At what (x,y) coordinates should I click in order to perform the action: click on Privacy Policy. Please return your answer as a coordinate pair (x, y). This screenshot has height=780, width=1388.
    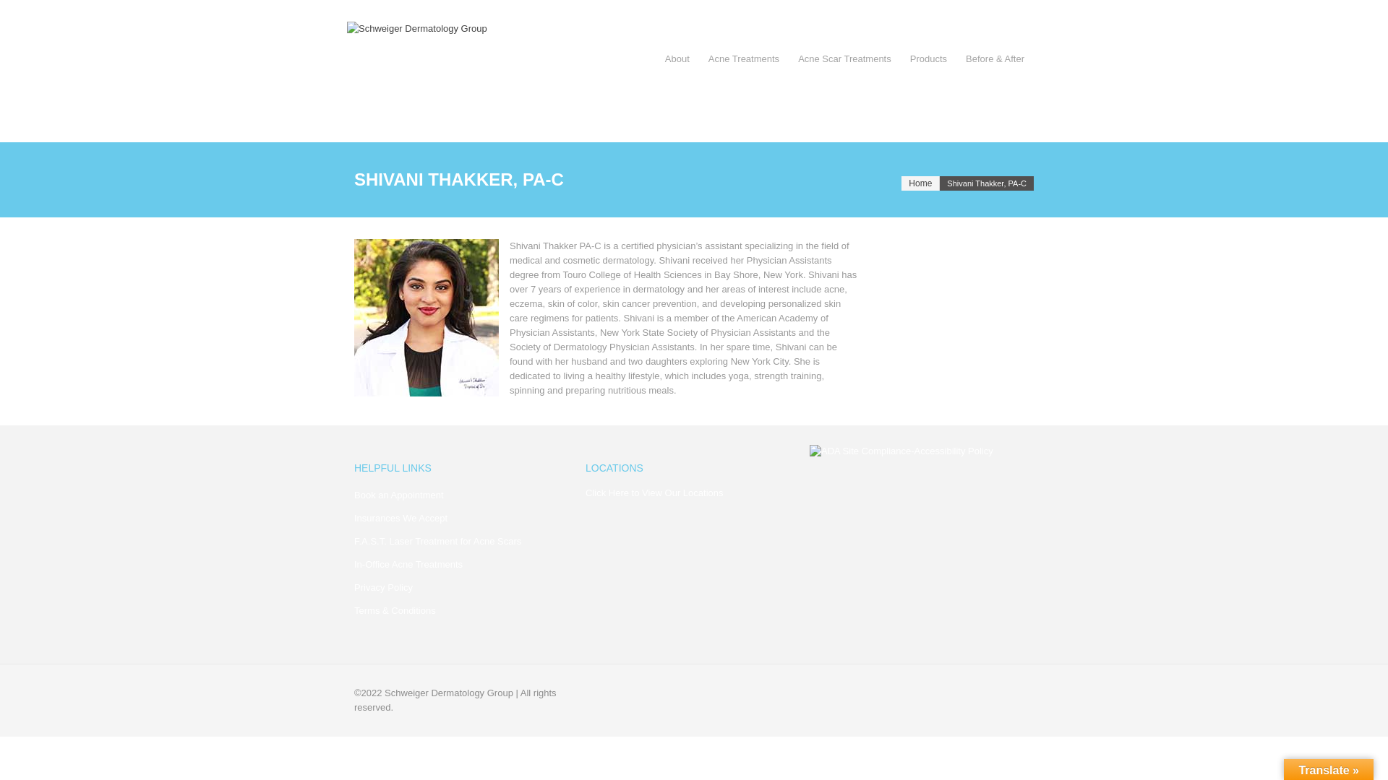
    Looking at the image, I should click on (383, 586).